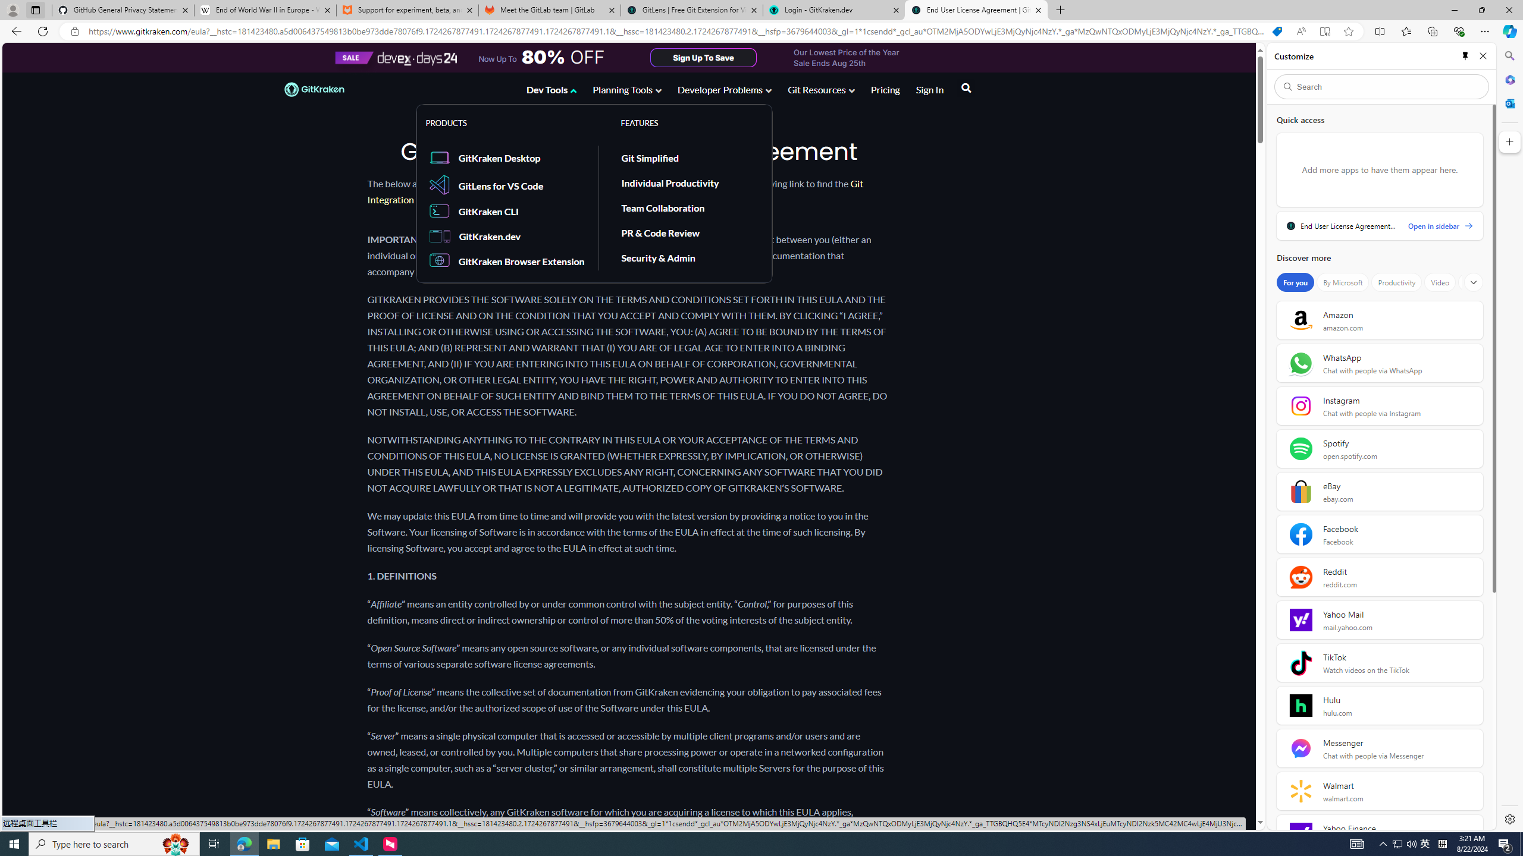 This screenshot has height=856, width=1523. I want to click on Team Collaboration, so click(663, 207).